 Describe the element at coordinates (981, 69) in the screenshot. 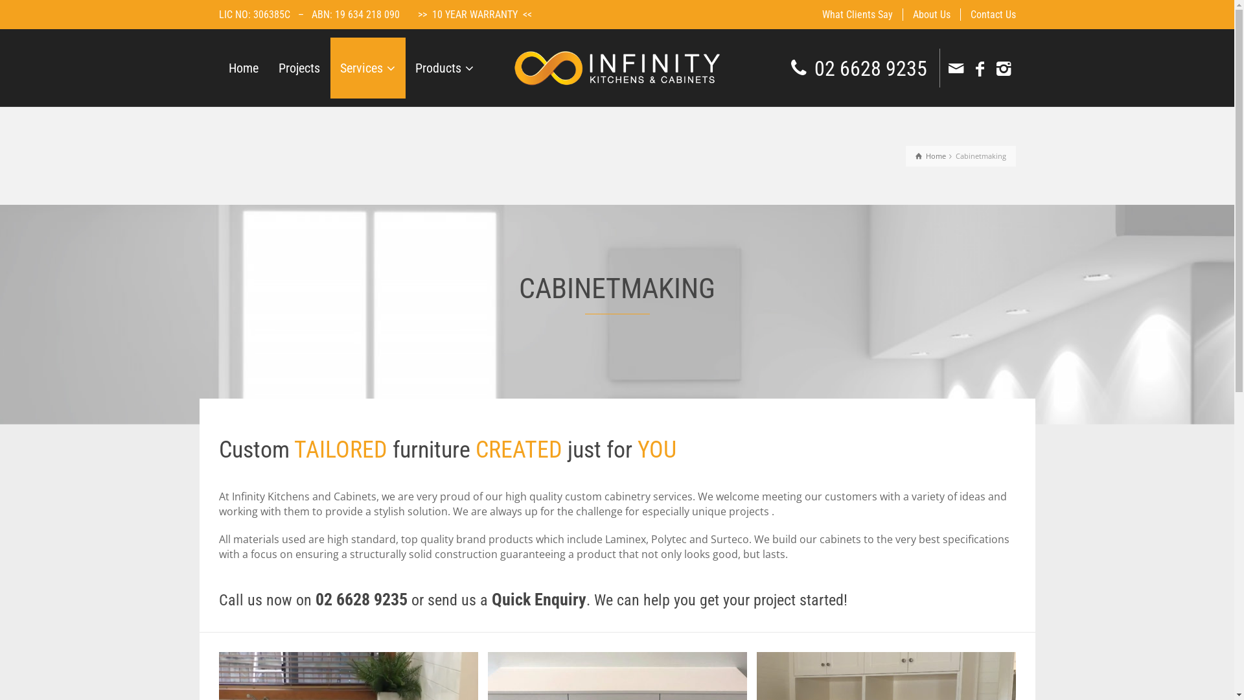

I see `Facebook` at that location.